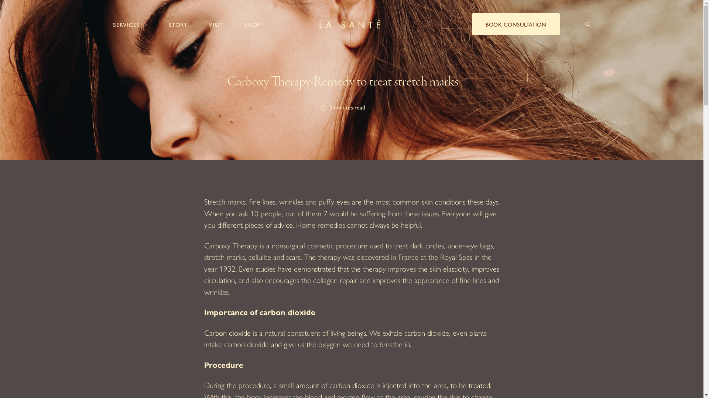 Image resolution: width=709 pixels, height=398 pixels. Describe the element at coordinates (253, 24) in the screenshot. I see `SHOP` at that location.